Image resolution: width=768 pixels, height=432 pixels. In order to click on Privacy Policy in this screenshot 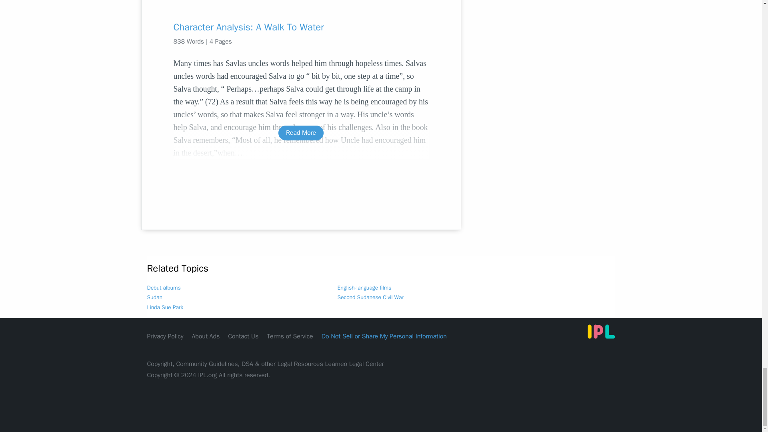, I will do `click(165, 336)`.